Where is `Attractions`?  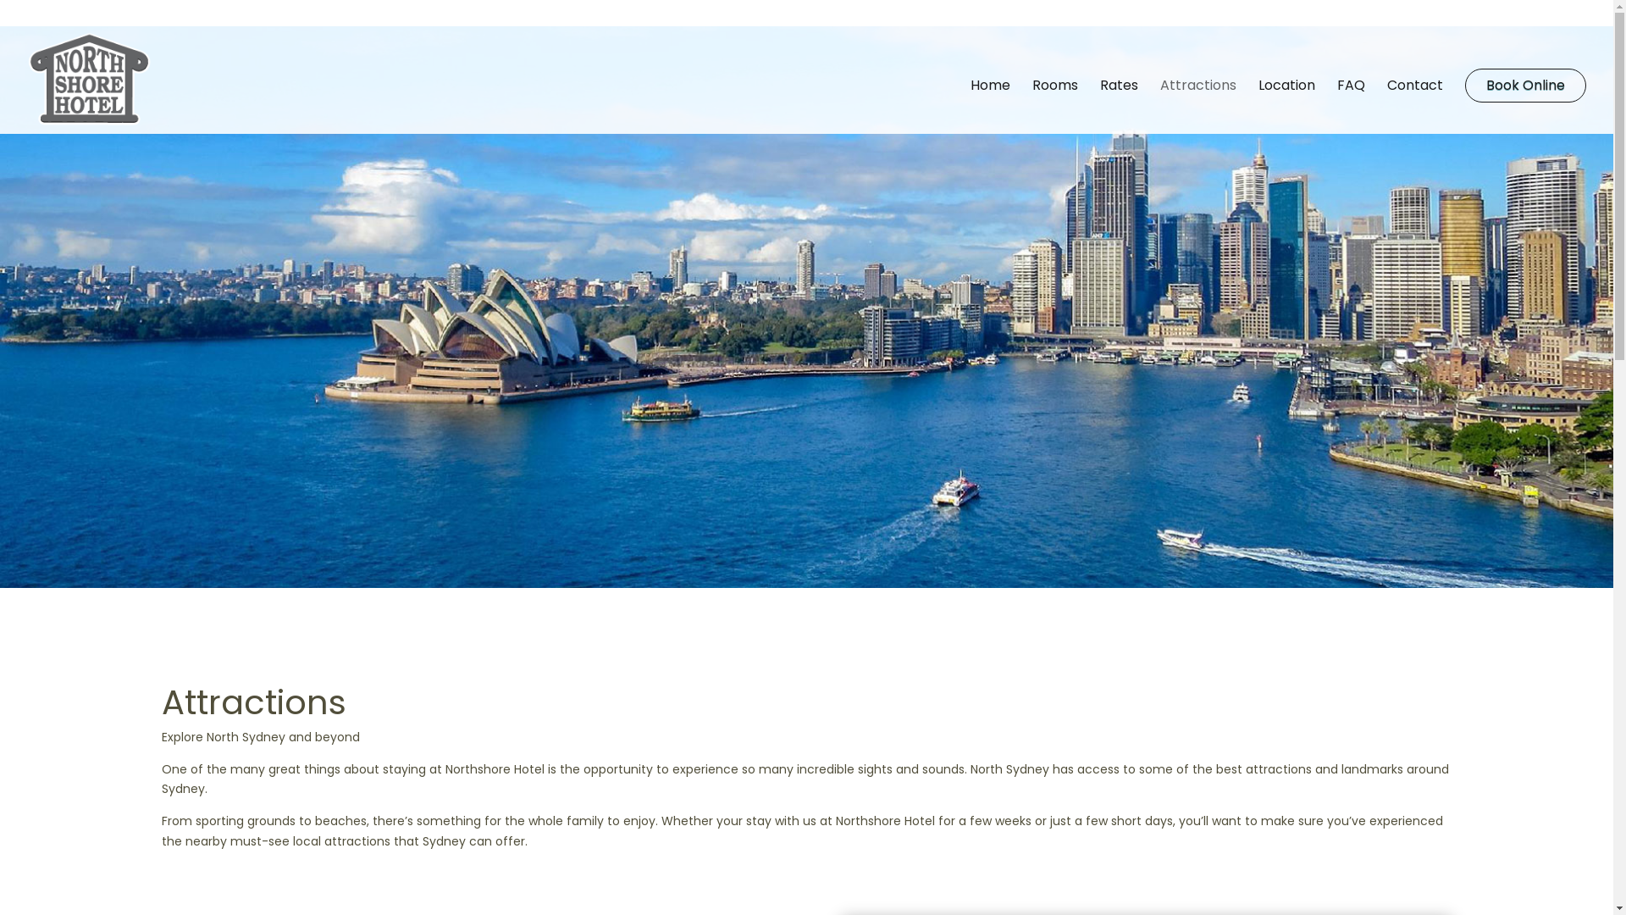
Attractions is located at coordinates (1198, 107).